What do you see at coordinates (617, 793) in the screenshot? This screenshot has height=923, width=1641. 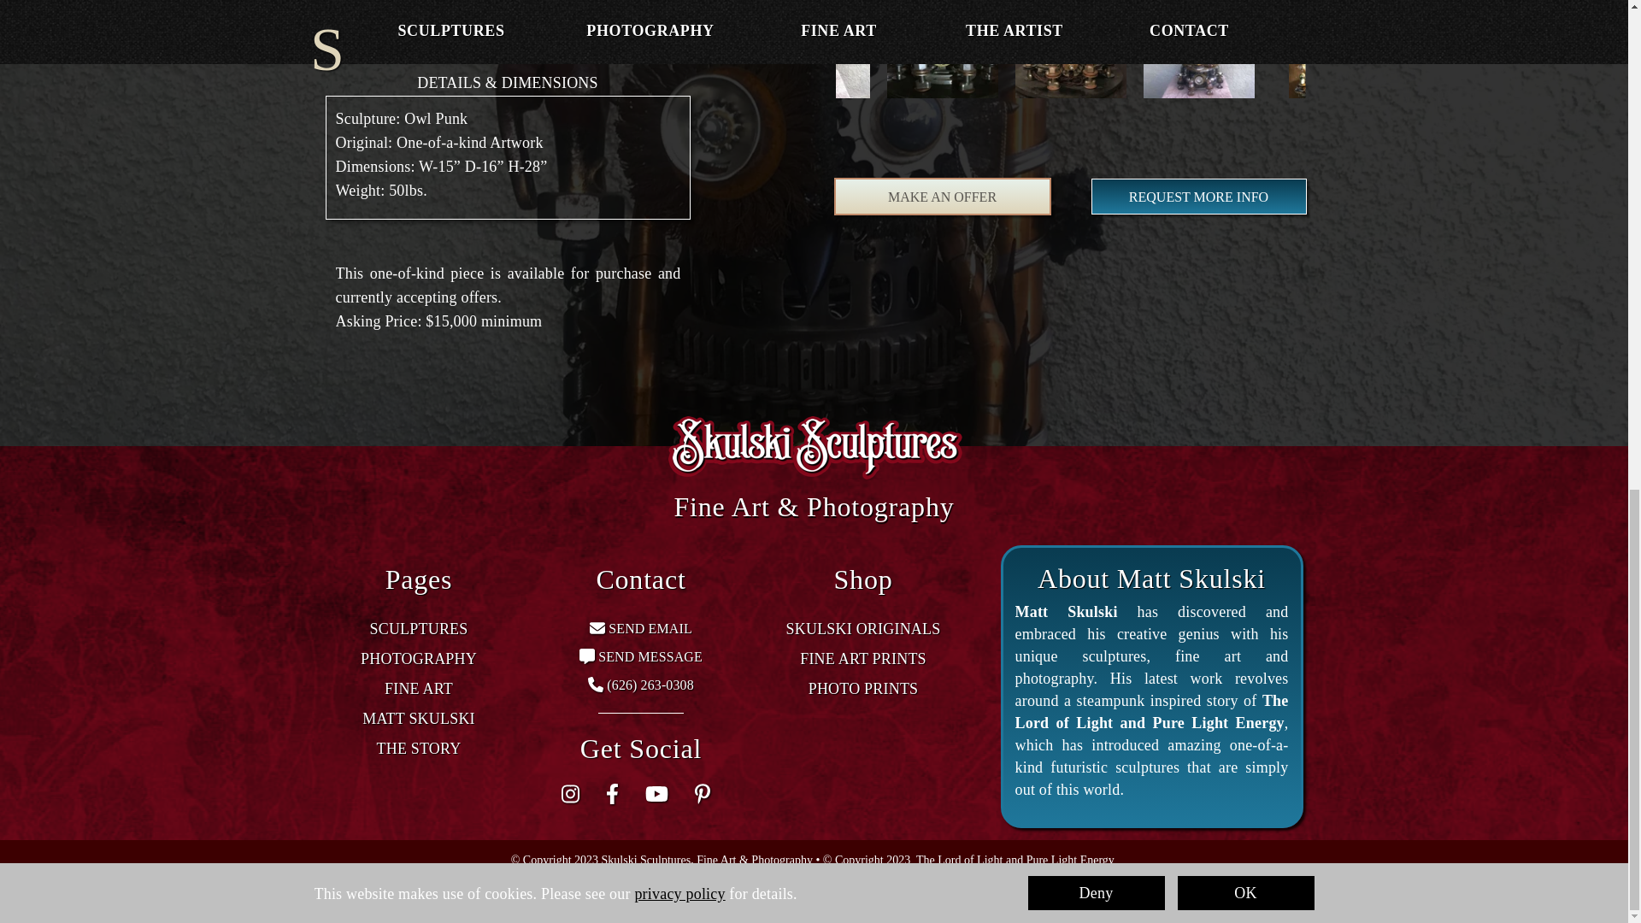 I see `Facebook F` at bounding box center [617, 793].